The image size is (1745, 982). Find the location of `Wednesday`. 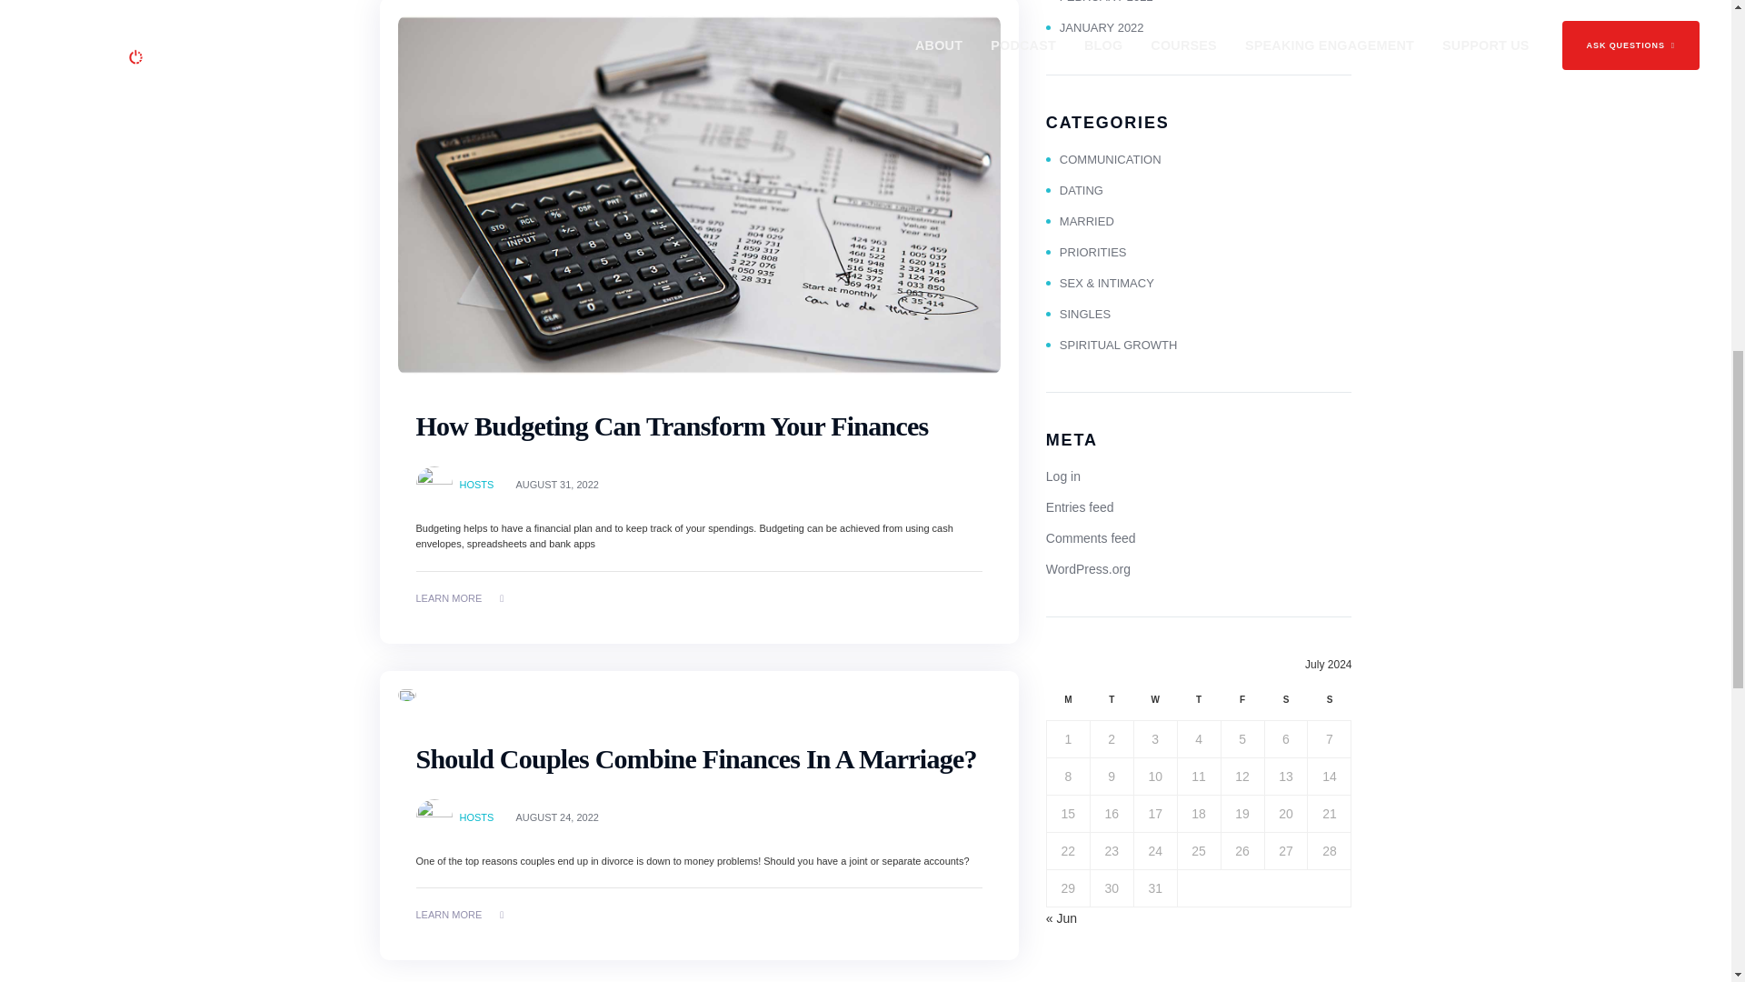

Wednesday is located at coordinates (1154, 705).